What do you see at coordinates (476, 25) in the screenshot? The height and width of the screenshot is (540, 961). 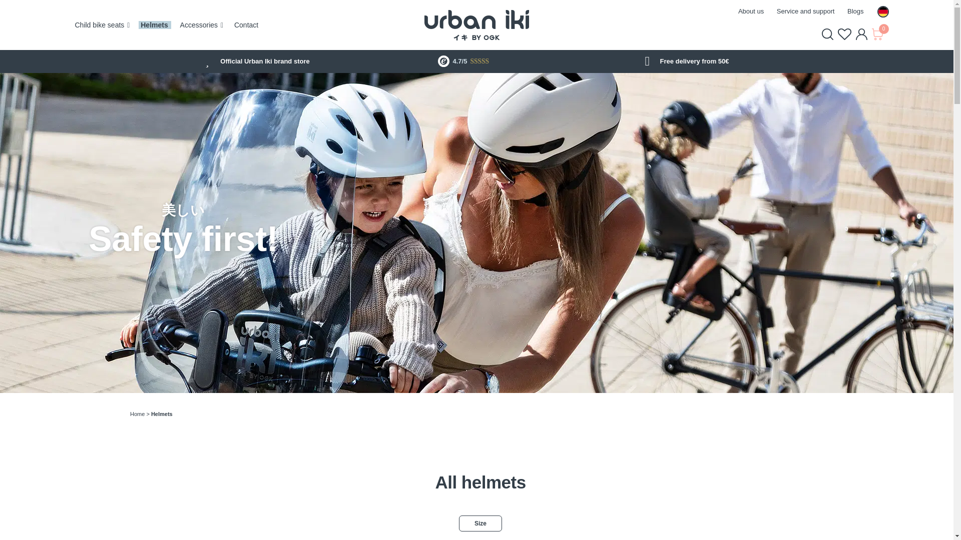 I see `Urban Iki` at bounding box center [476, 25].